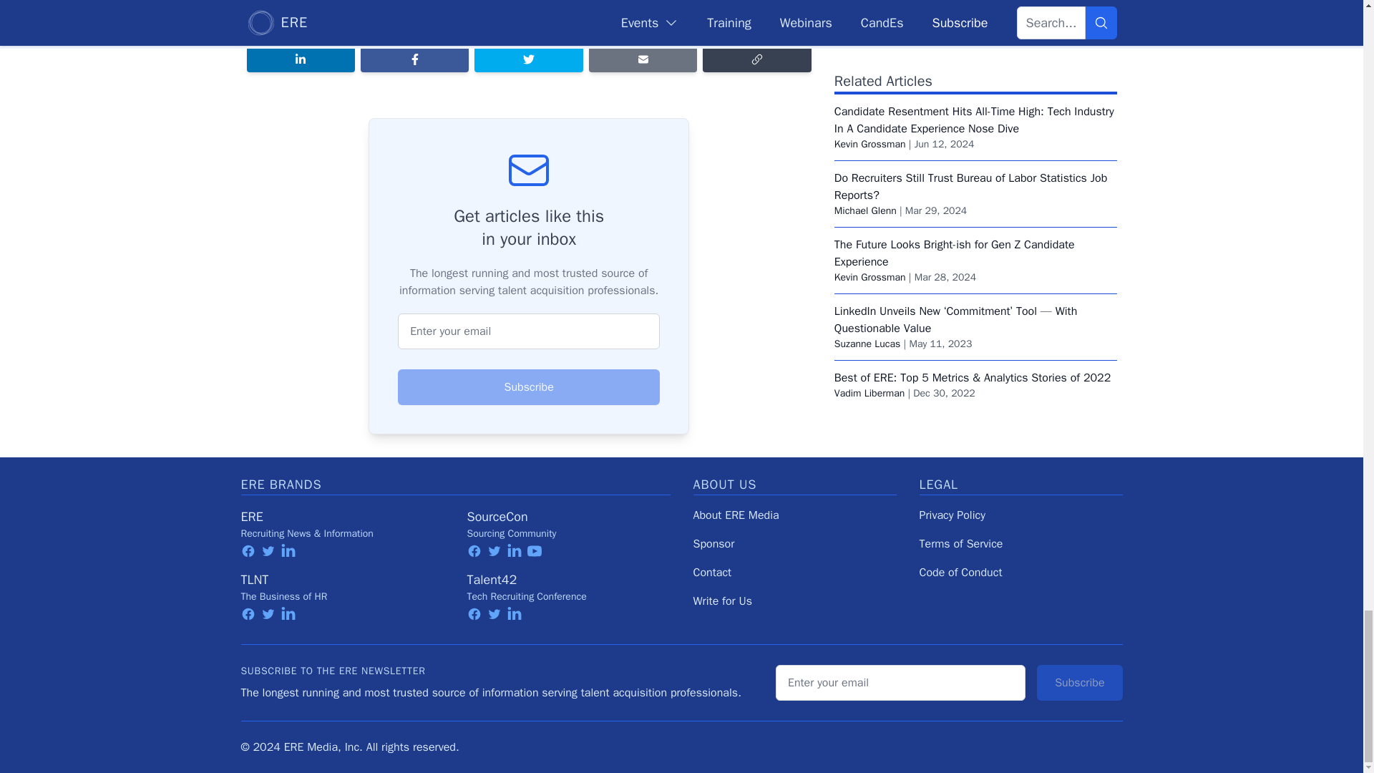 This screenshot has height=773, width=1374. What do you see at coordinates (528, 386) in the screenshot?
I see `Subscribe` at bounding box center [528, 386].